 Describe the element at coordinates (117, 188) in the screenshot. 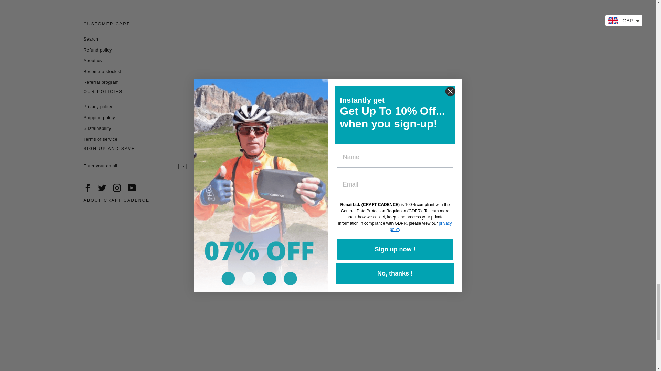

I see `Craft Cadence on Instagram` at that location.